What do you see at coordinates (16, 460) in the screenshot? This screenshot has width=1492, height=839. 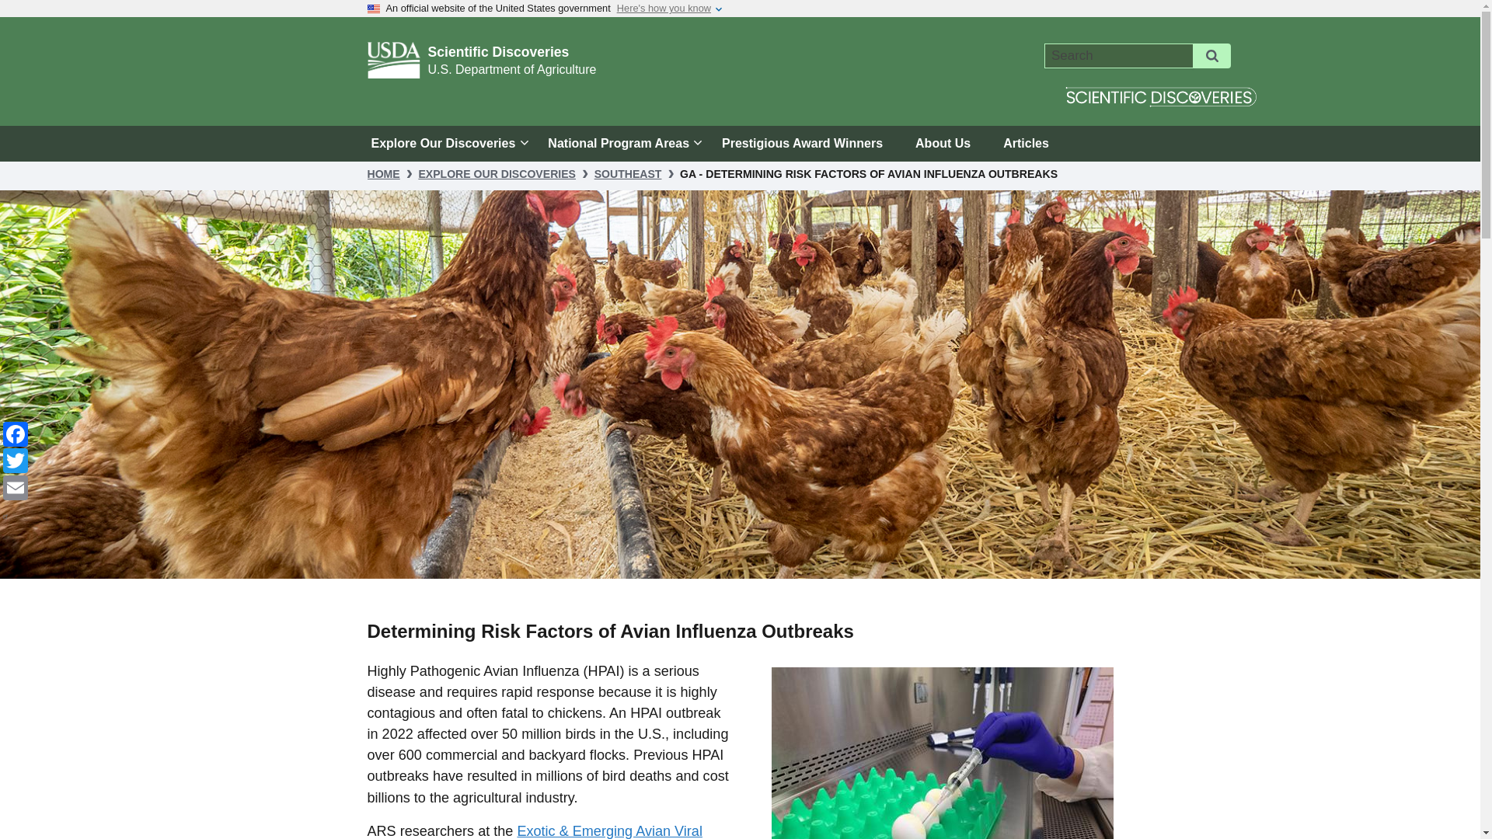 I see `Twitter` at bounding box center [16, 460].